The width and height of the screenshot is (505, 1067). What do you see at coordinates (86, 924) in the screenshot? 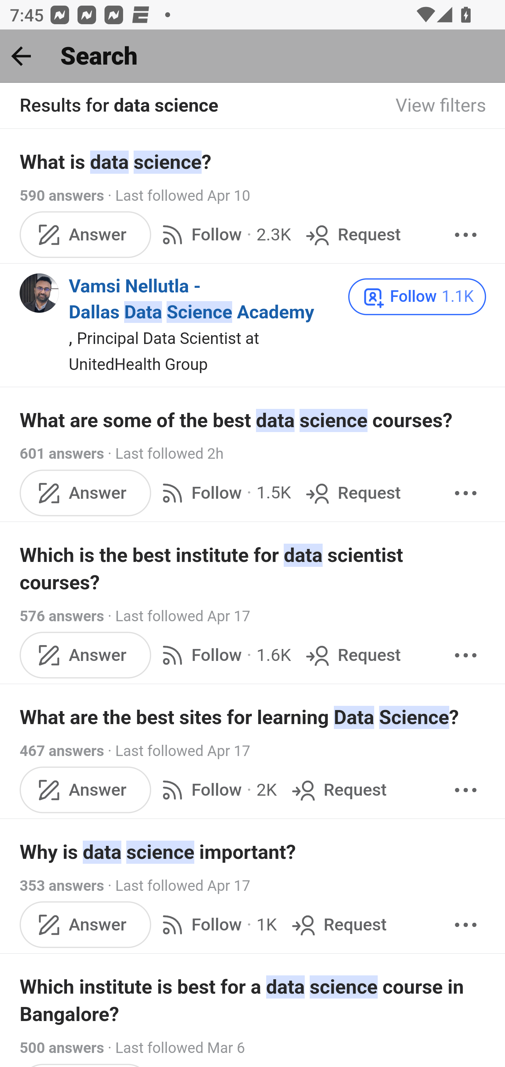
I see `Answer` at bounding box center [86, 924].